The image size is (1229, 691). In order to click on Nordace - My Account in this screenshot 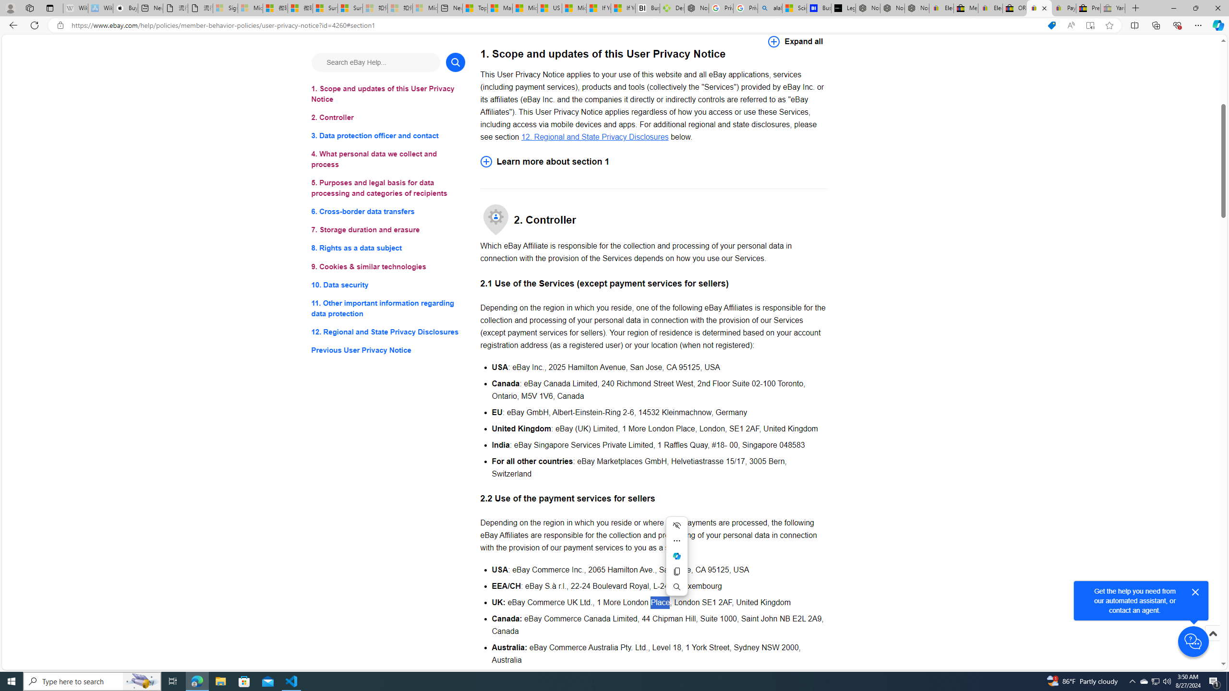, I will do `click(697, 8)`.